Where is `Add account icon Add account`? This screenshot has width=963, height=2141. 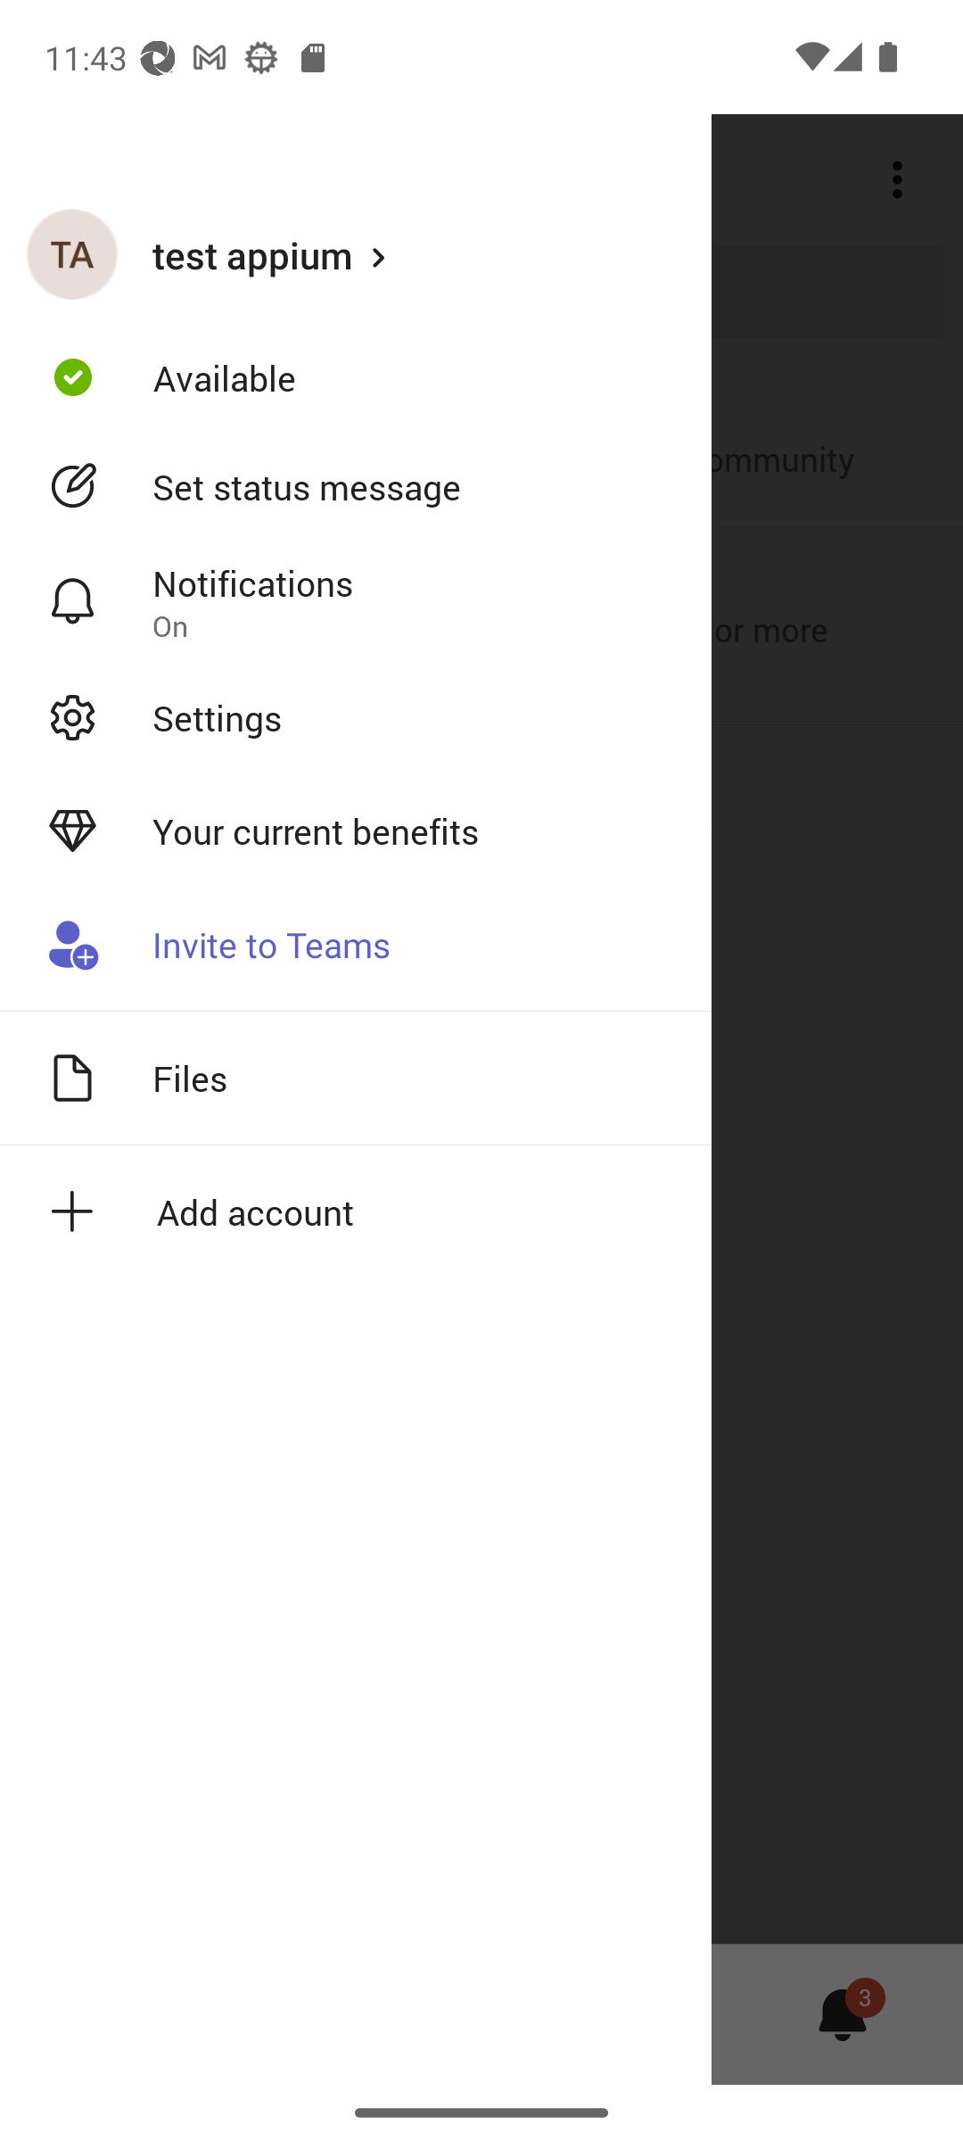
Add account icon Add account is located at coordinates (356, 1211).